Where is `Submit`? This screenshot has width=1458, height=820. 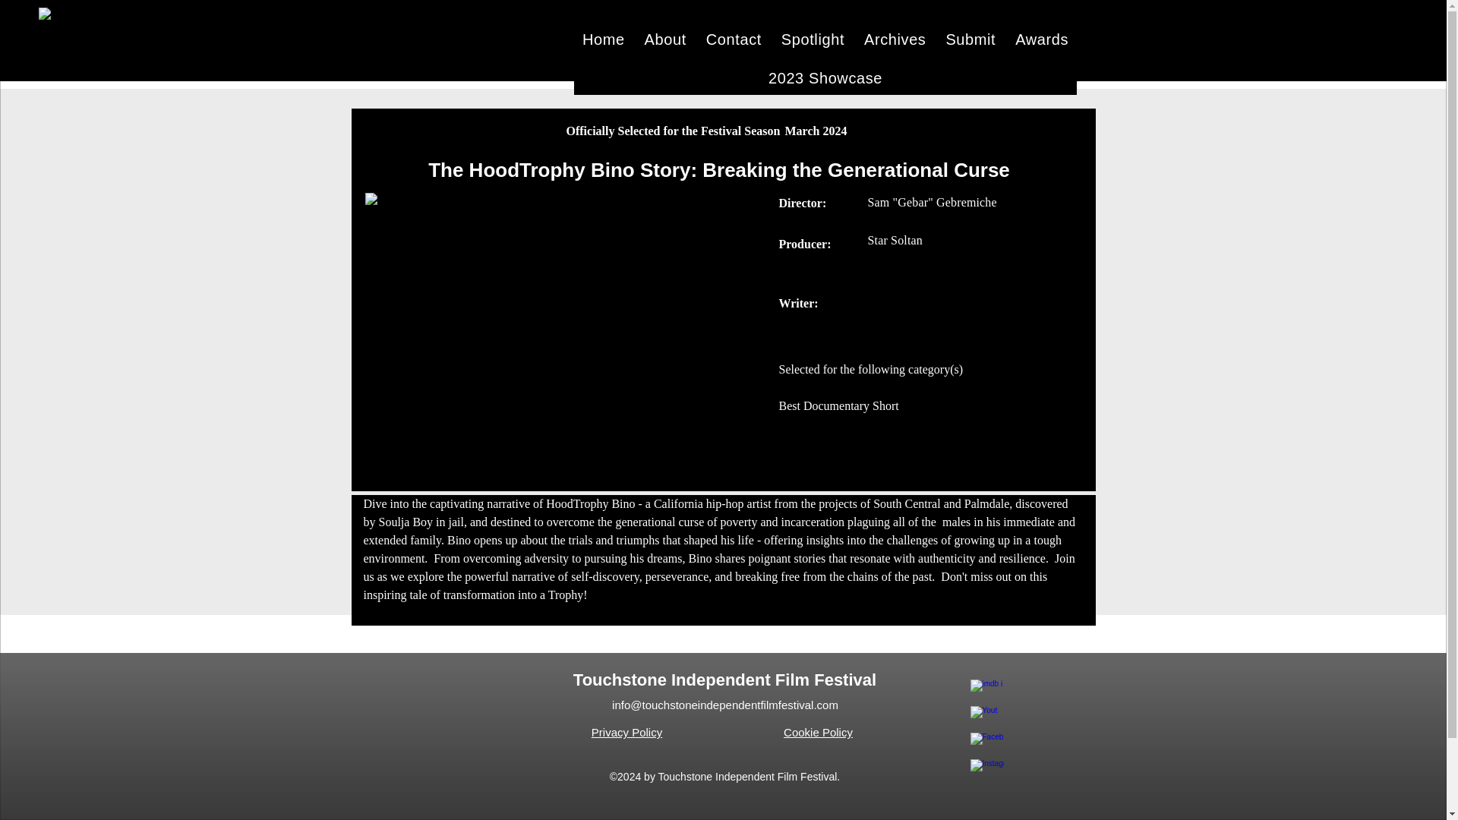
Submit is located at coordinates (970, 39).